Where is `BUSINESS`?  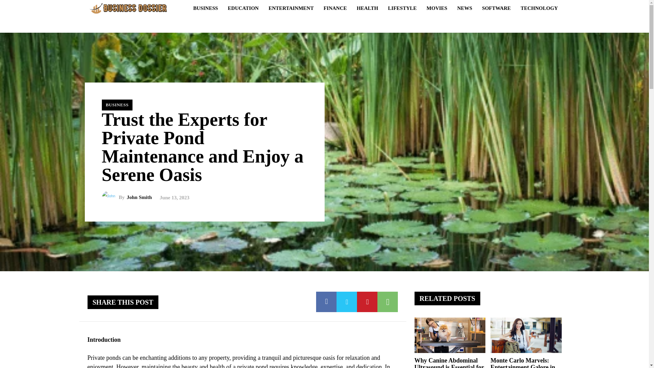 BUSINESS is located at coordinates (117, 105).